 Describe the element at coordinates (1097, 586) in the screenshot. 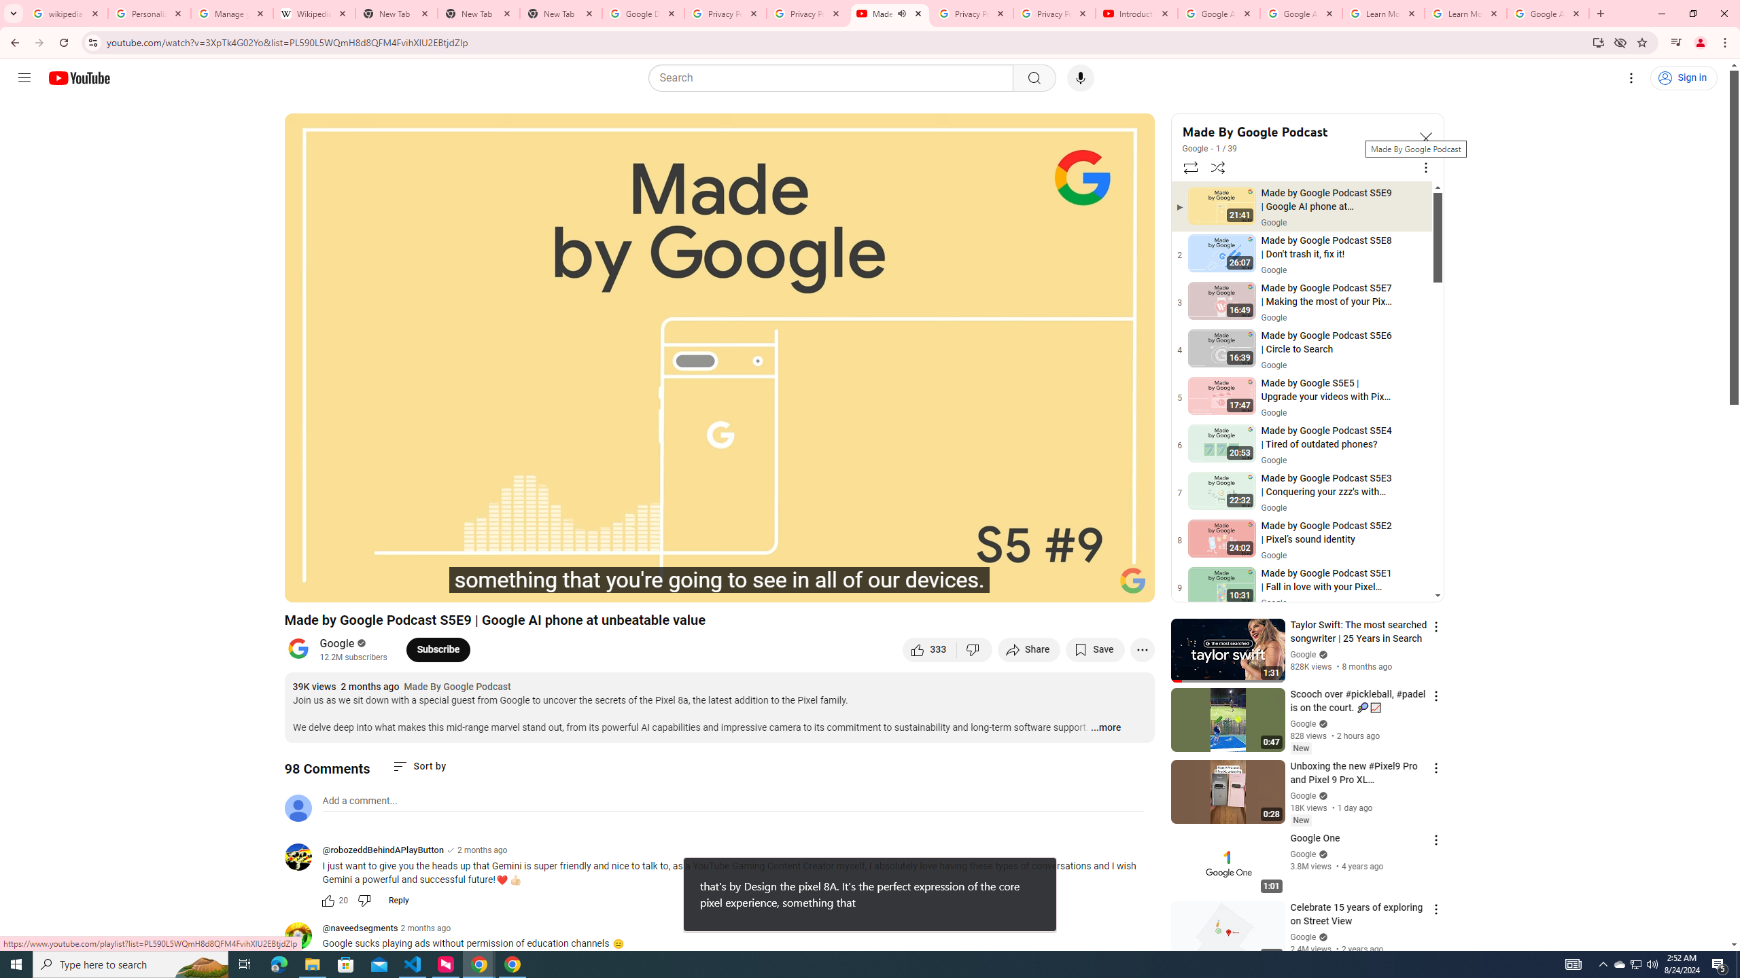

I see `Theater mode (t)` at that location.